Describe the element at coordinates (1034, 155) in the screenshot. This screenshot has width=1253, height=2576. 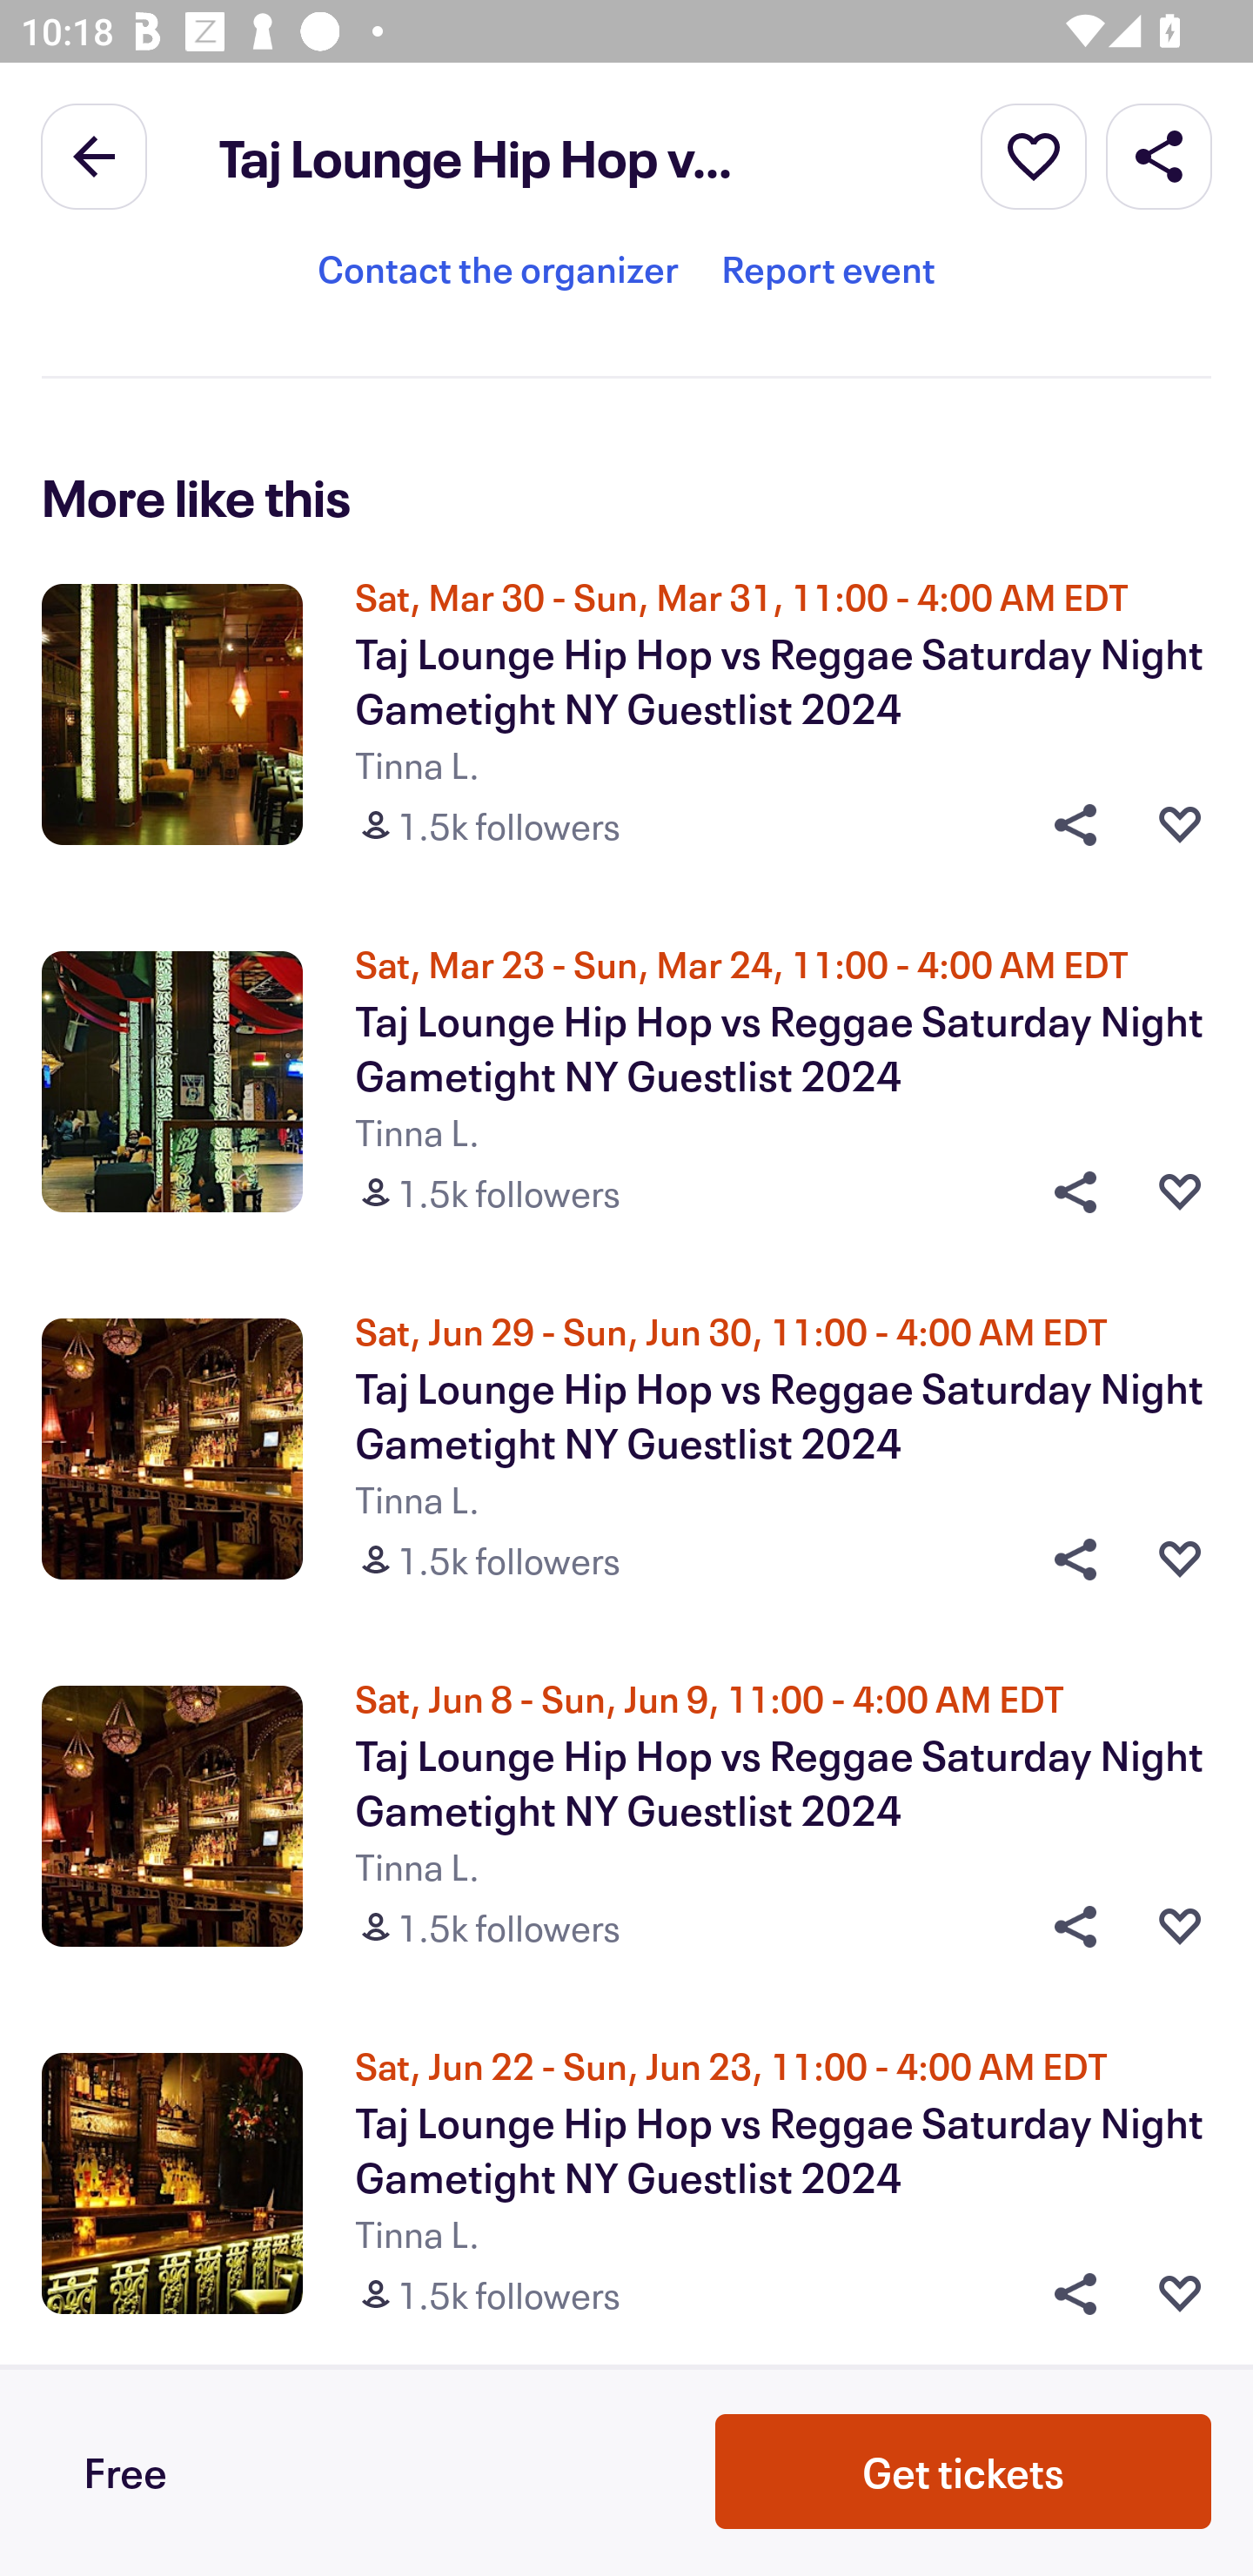
I see `More` at that location.